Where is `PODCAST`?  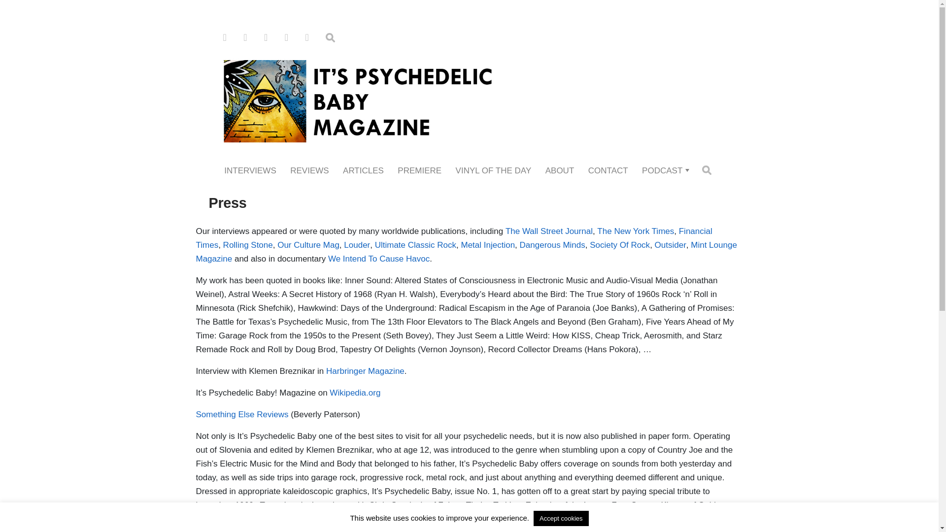
PODCAST is located at coordinates (662, 170).